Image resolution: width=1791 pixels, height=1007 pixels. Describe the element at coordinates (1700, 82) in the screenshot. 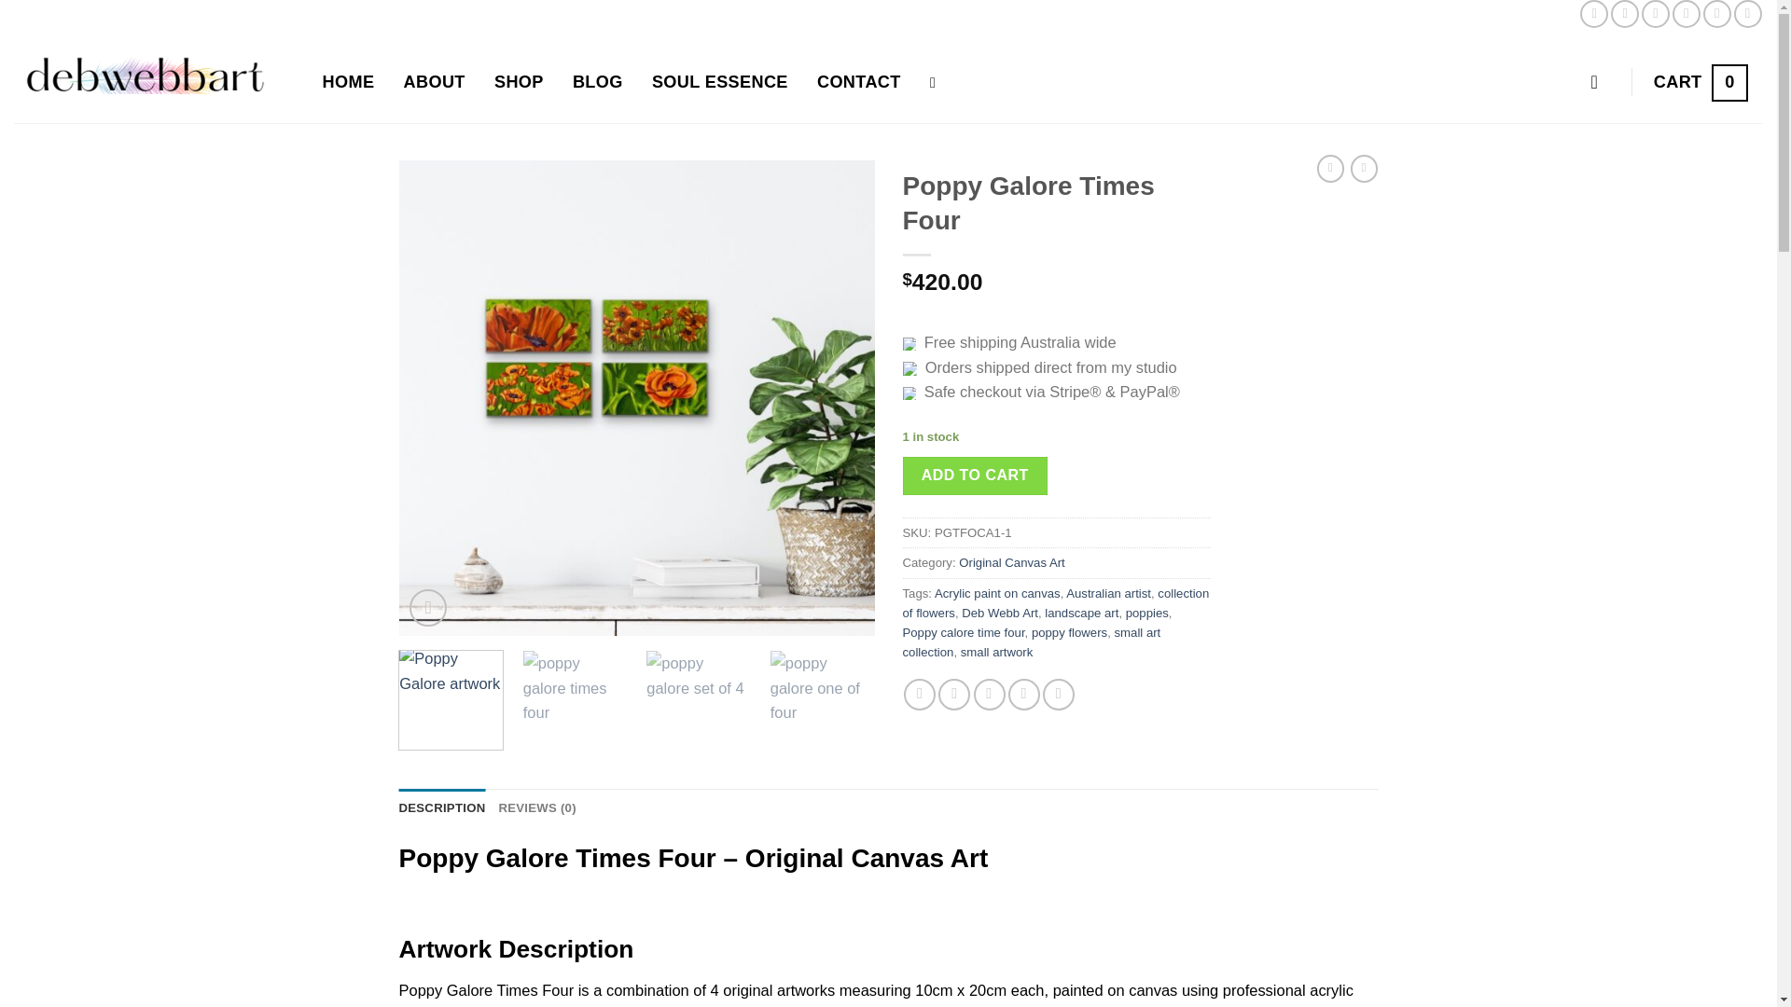

I see `CONTACT` at that location.